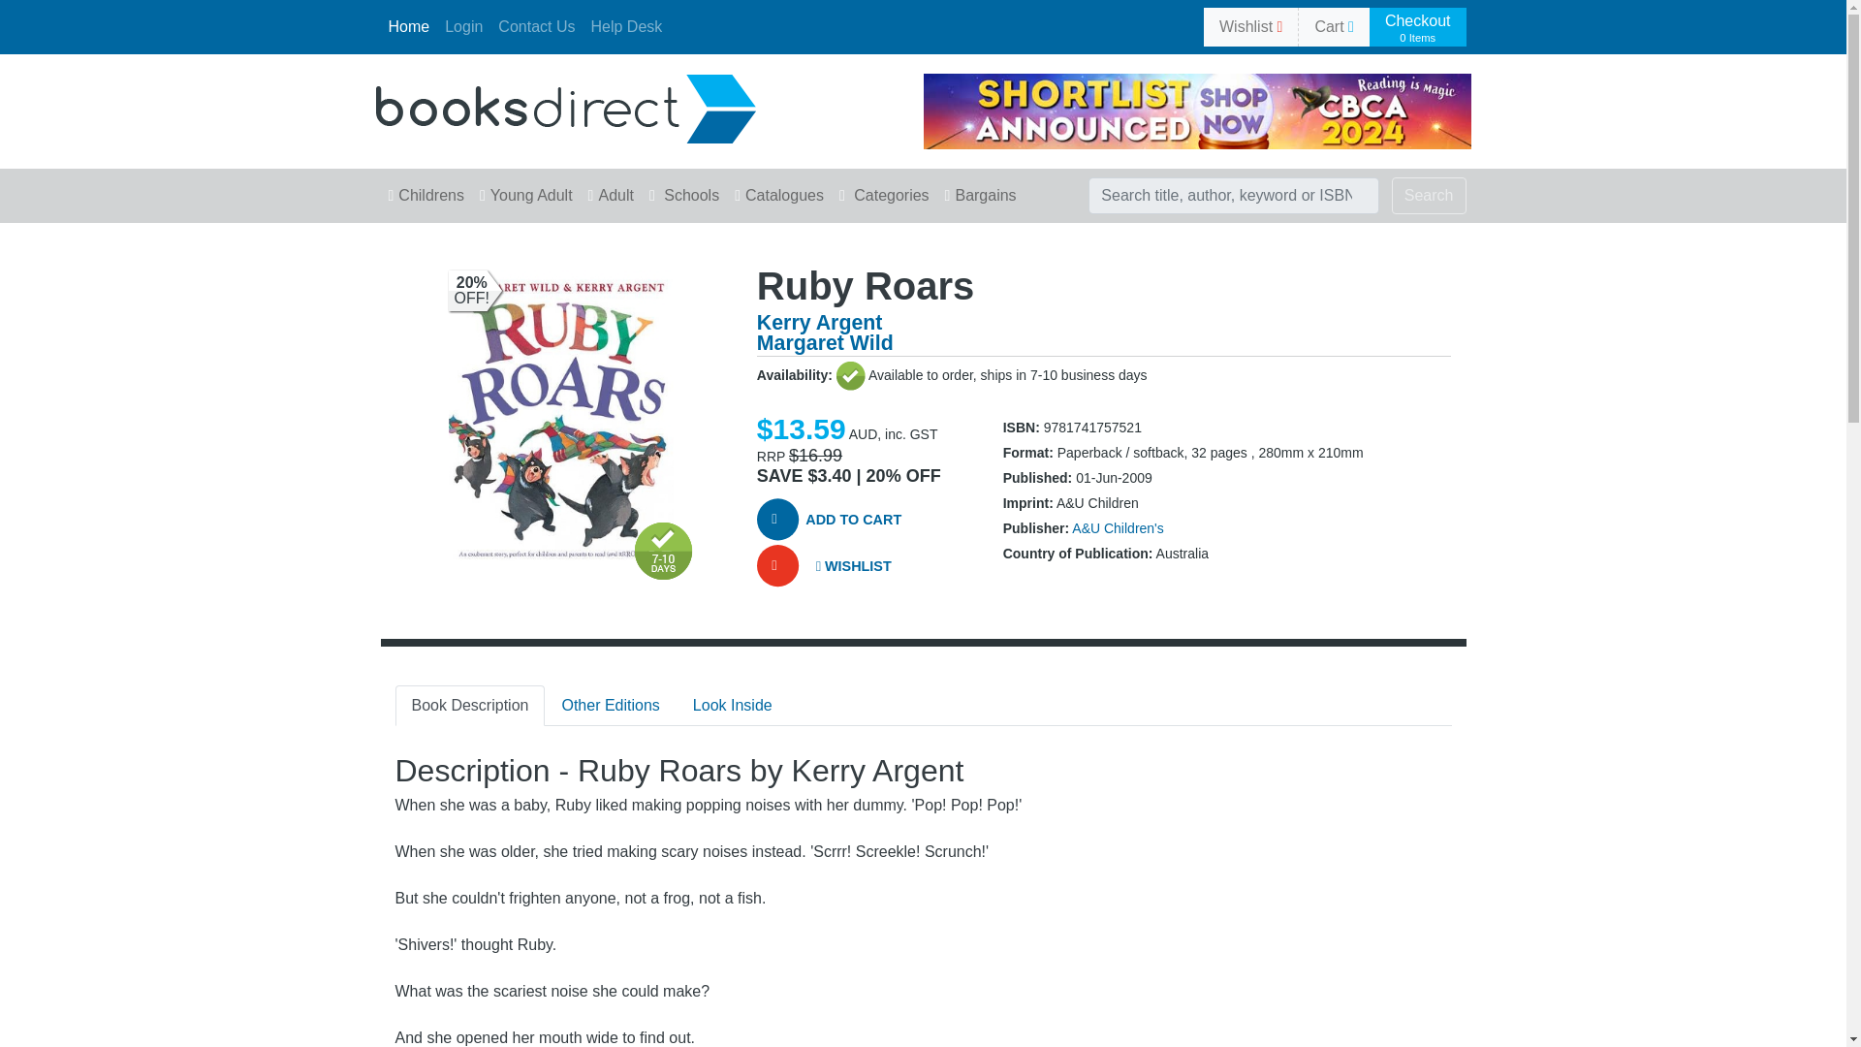  Describe the element at coordinates (626, 26) in the screenshot. I see `Help Desk` at that location.